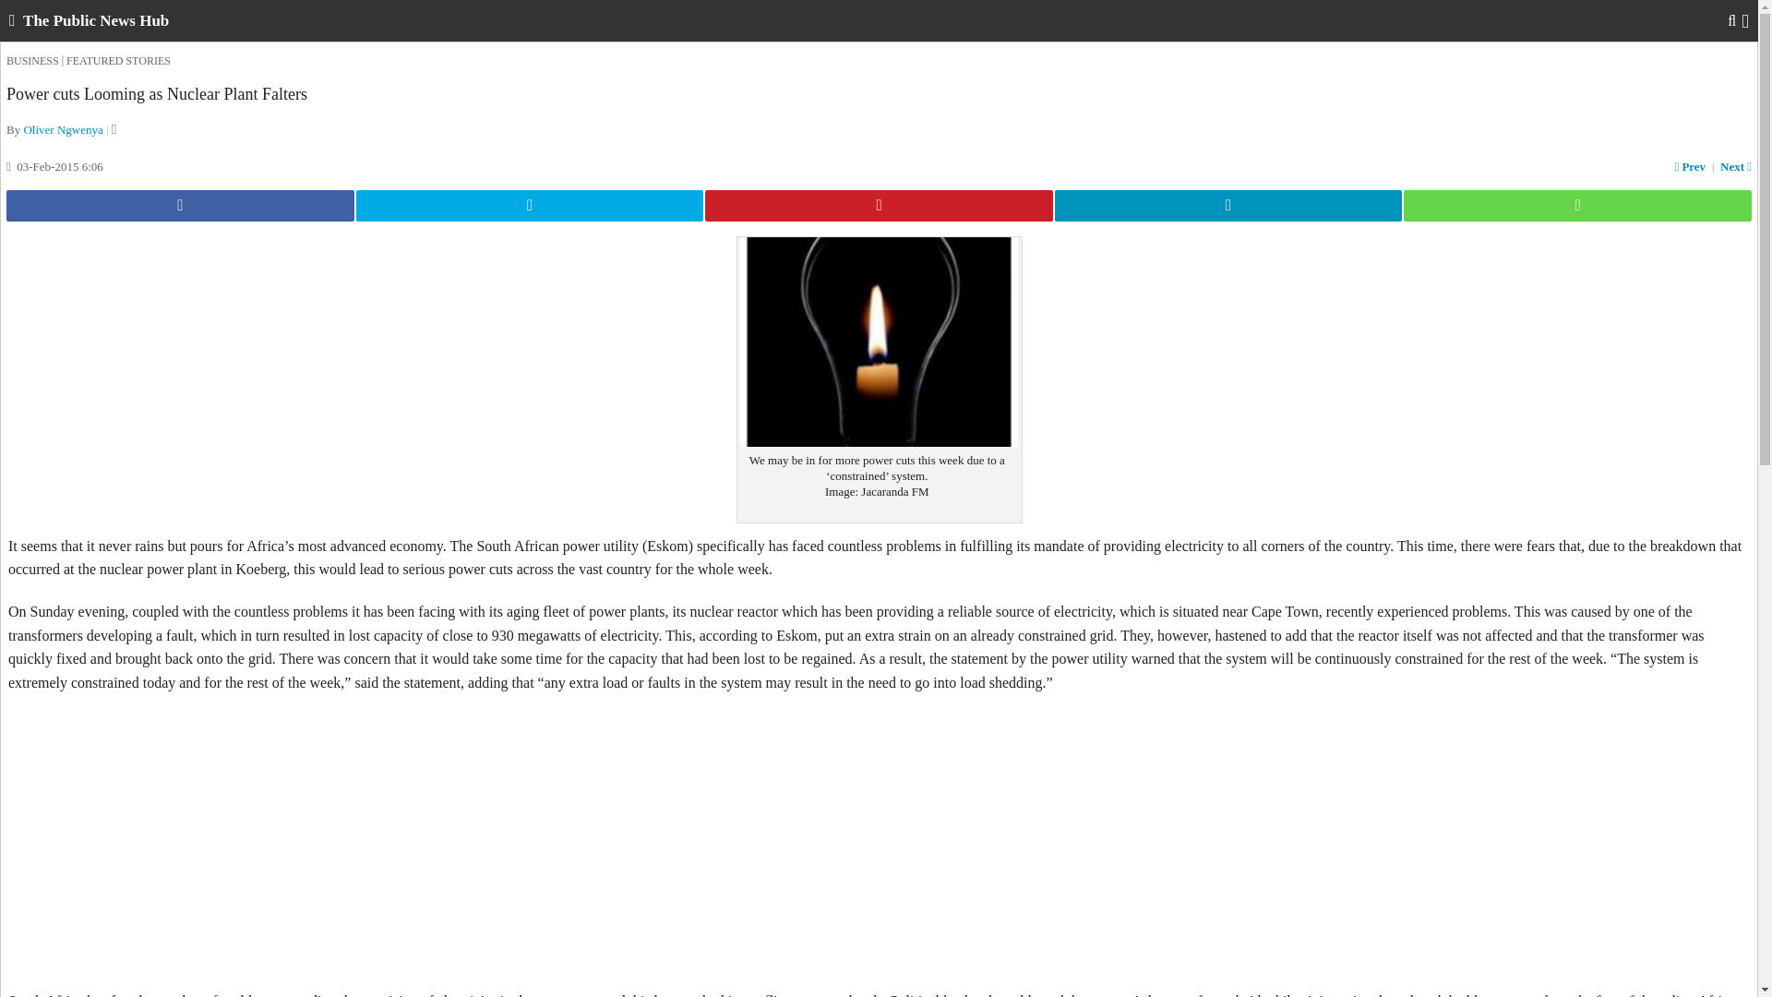 The image size is (1772, 997). I want to click on BUSINESS, so click(32, 61).